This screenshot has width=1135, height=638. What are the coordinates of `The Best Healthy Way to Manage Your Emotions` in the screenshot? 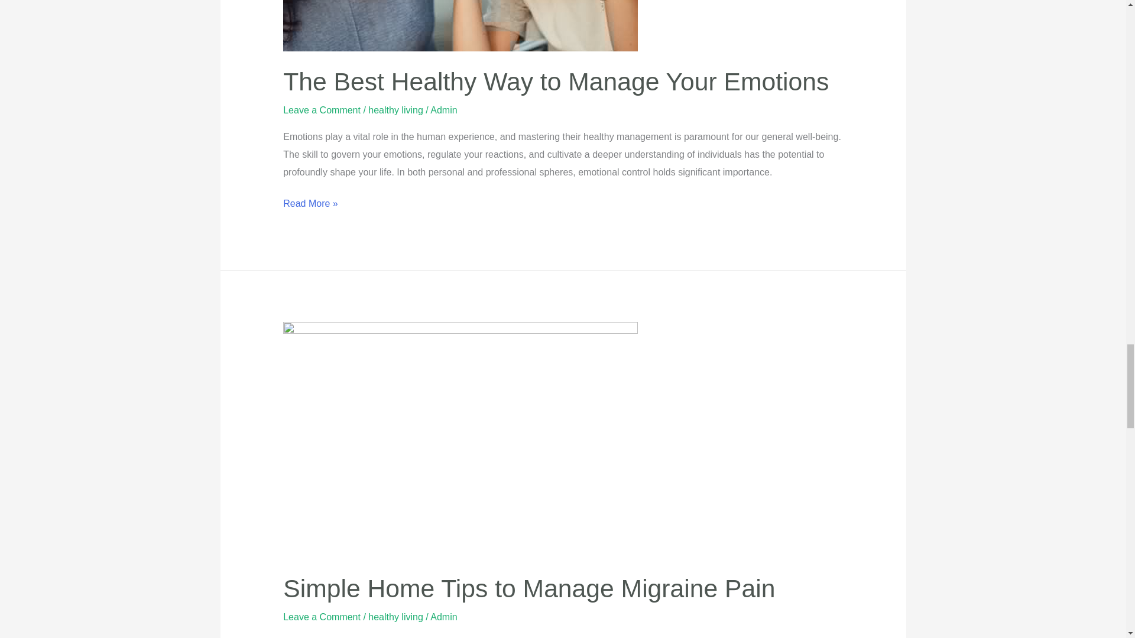 It's located at (556, 82).